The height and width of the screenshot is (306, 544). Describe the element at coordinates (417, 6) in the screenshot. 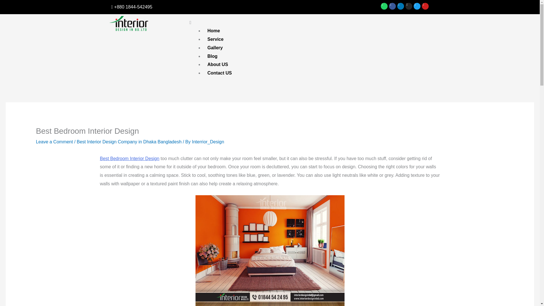

I see `Twitter` at that location.